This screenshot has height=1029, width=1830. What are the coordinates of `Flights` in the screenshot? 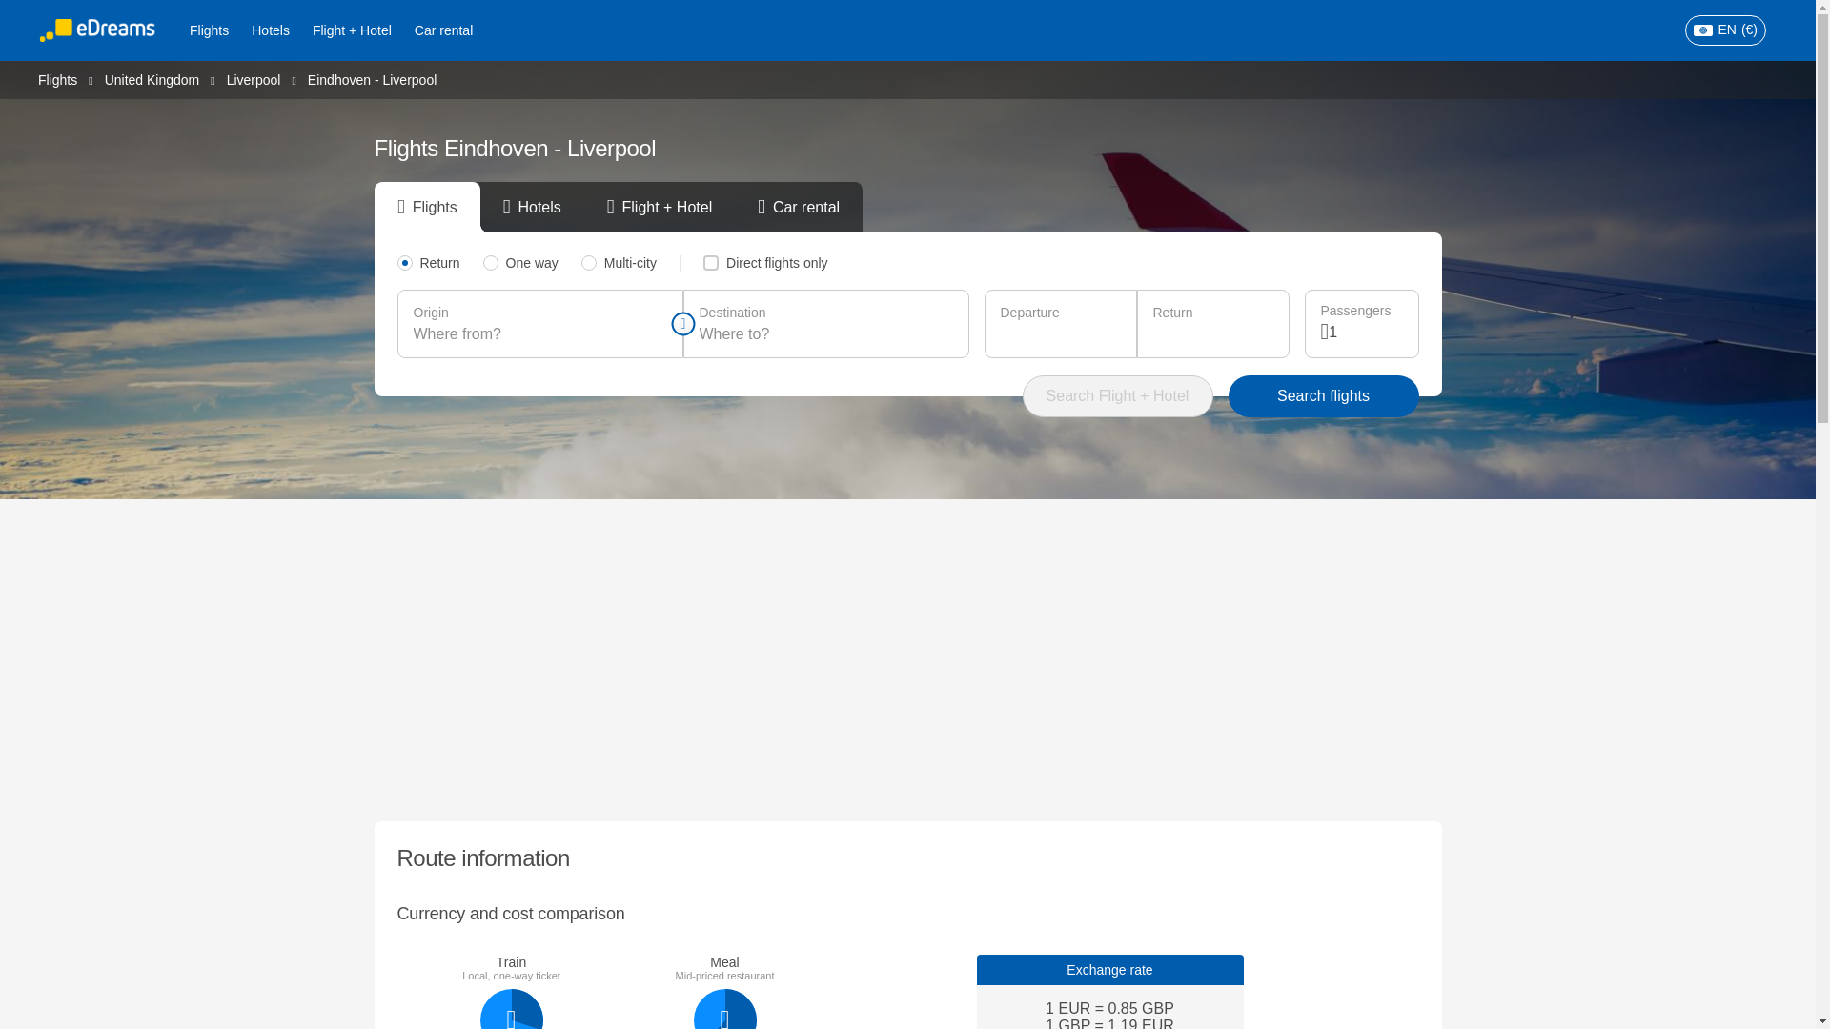 It's located at (57, 78).